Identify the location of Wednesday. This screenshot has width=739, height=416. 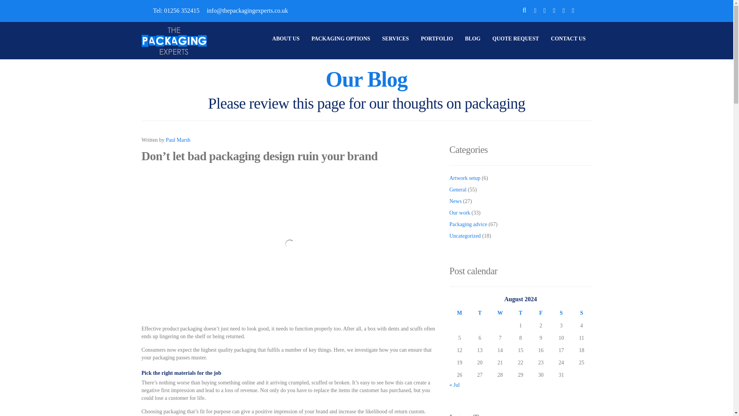
(500, 313).